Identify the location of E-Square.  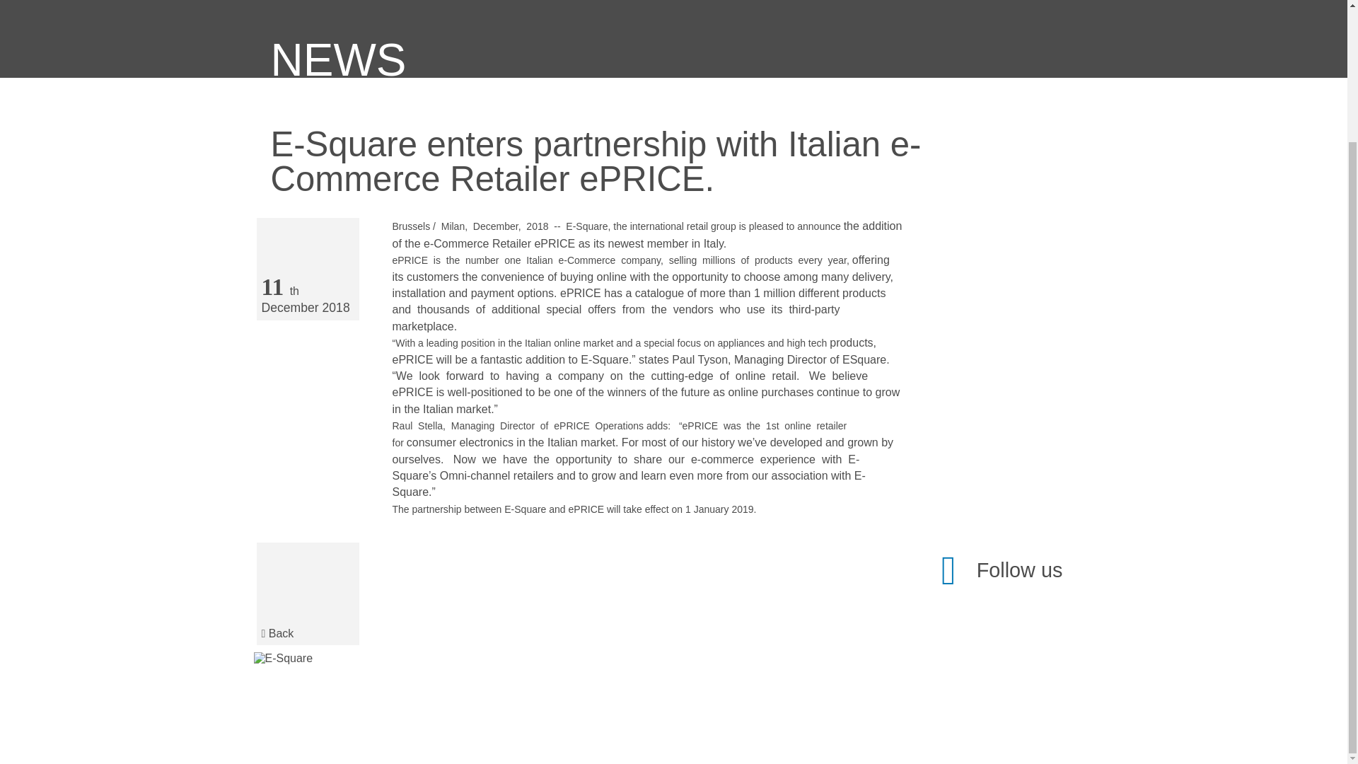
(284, 658).